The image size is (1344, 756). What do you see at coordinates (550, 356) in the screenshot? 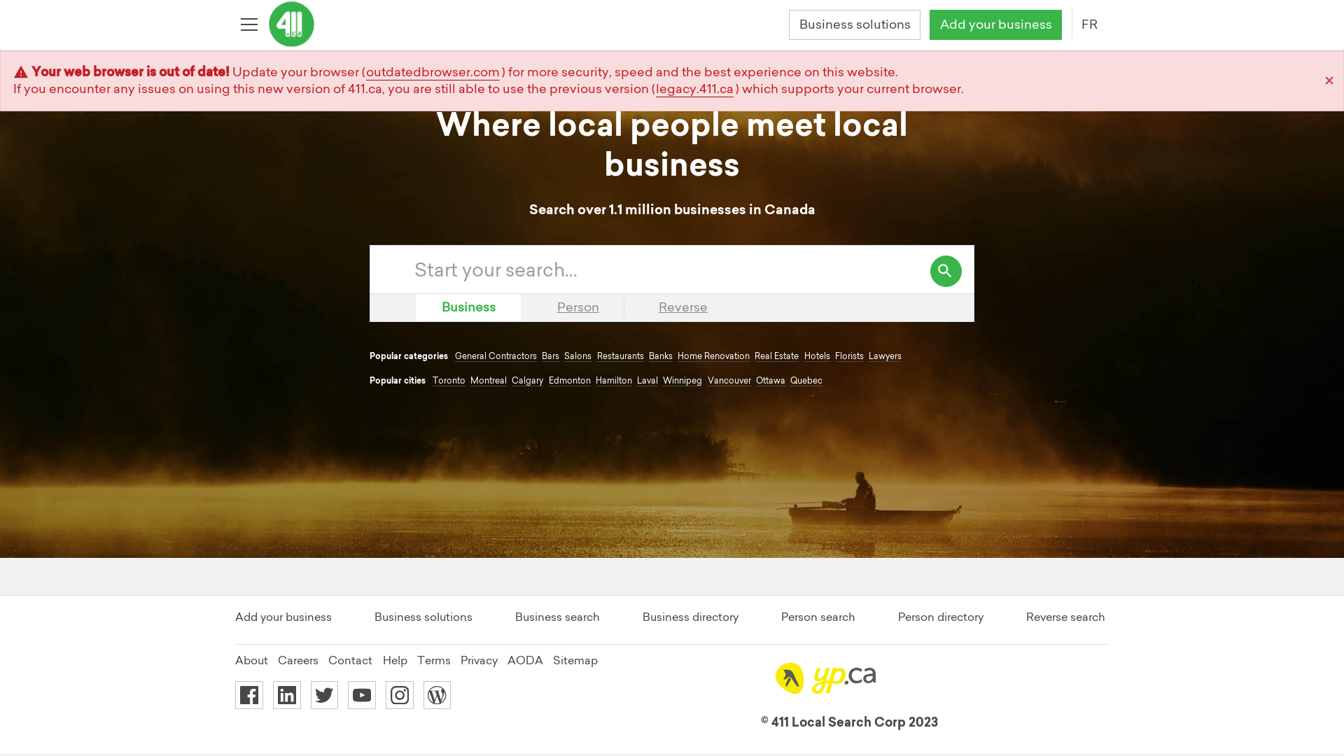
I see `Bars` at bounding box center [550, 356].